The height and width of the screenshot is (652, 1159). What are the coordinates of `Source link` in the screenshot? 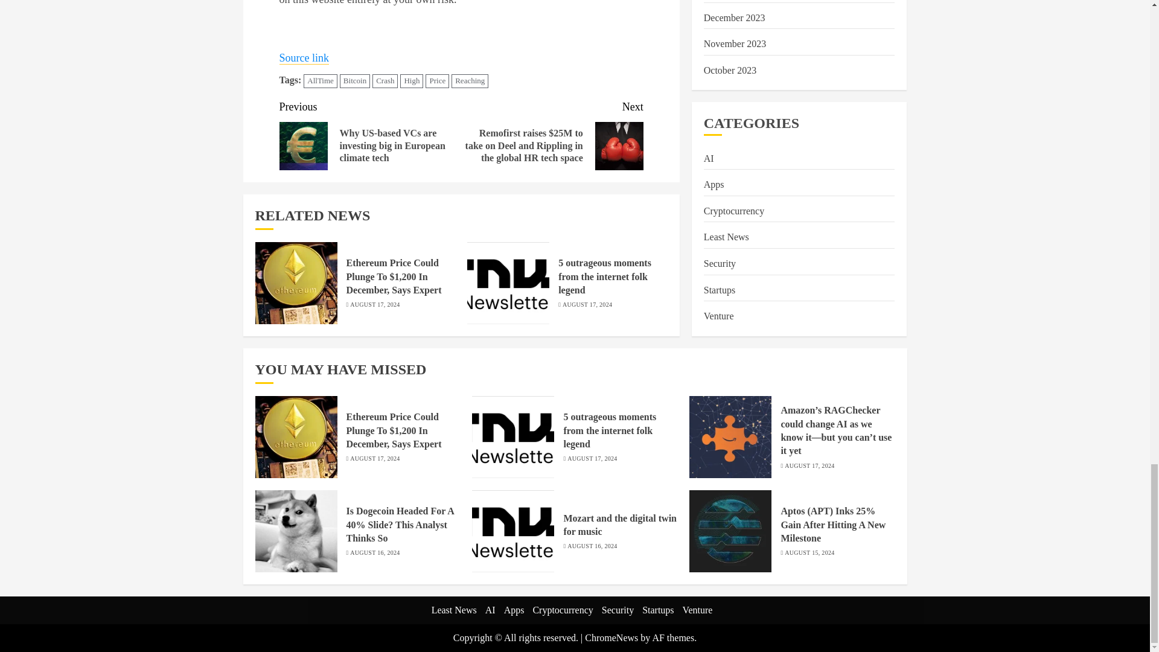 It's located at (304, 58).